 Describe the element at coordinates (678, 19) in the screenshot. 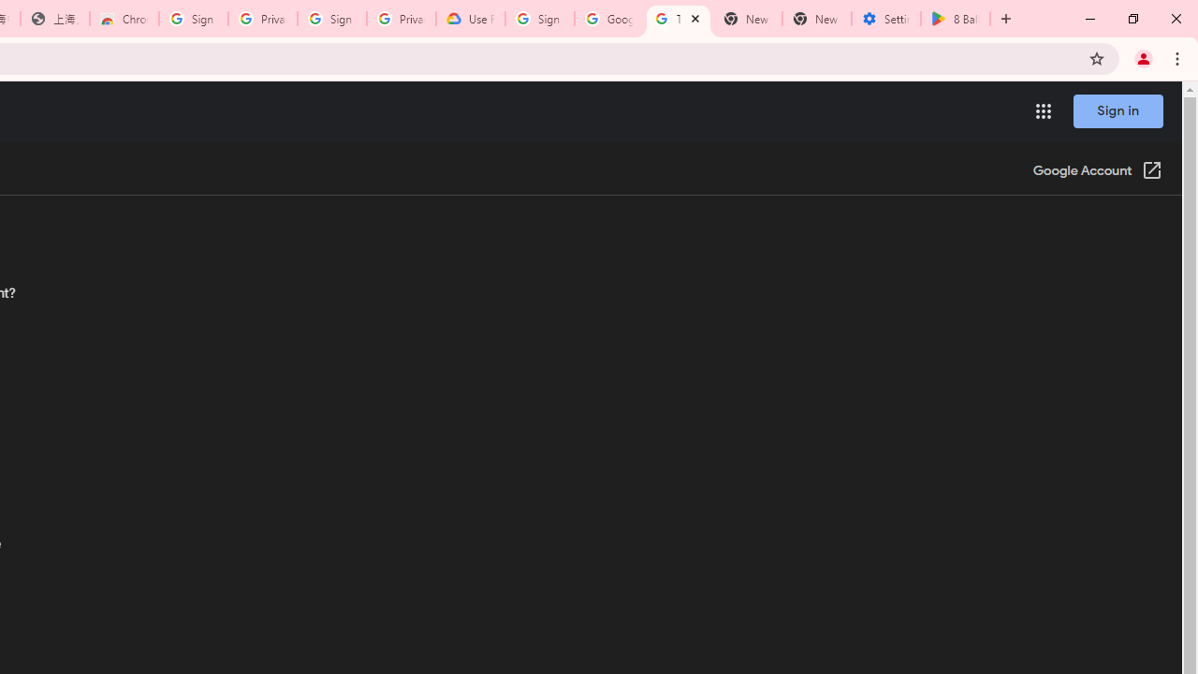

I see `Turn cookies on or off - Computer - Google Account Help` at that location.